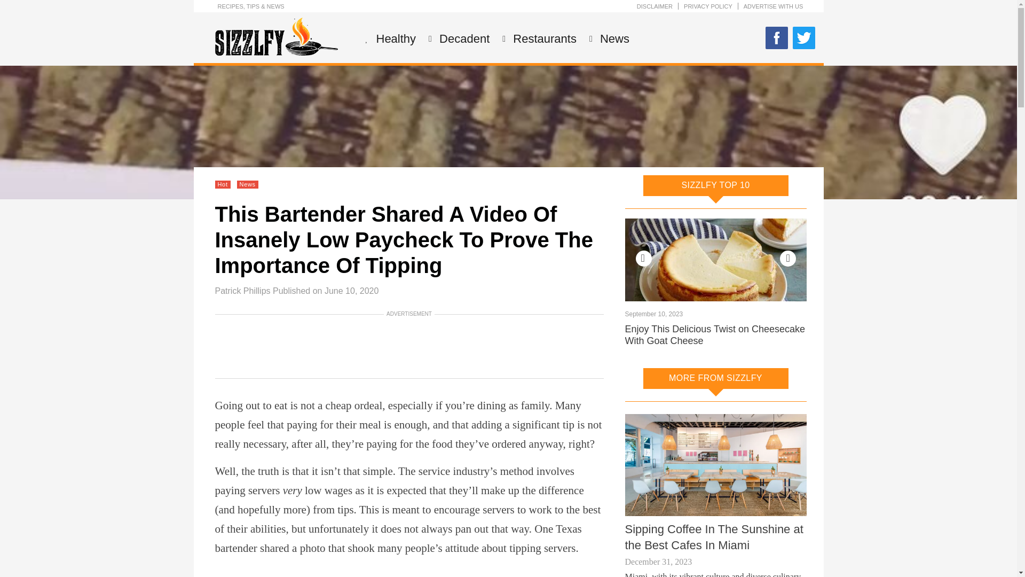 This screenshot has height=577, width=1025. I want to click on DISCLAIMER, so click(655, 6).